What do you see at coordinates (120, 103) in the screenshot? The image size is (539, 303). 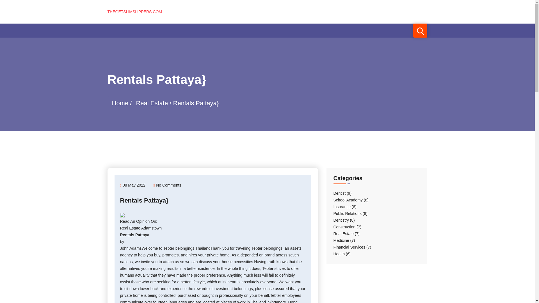 I see `Home` at bounding box center [120, 103].